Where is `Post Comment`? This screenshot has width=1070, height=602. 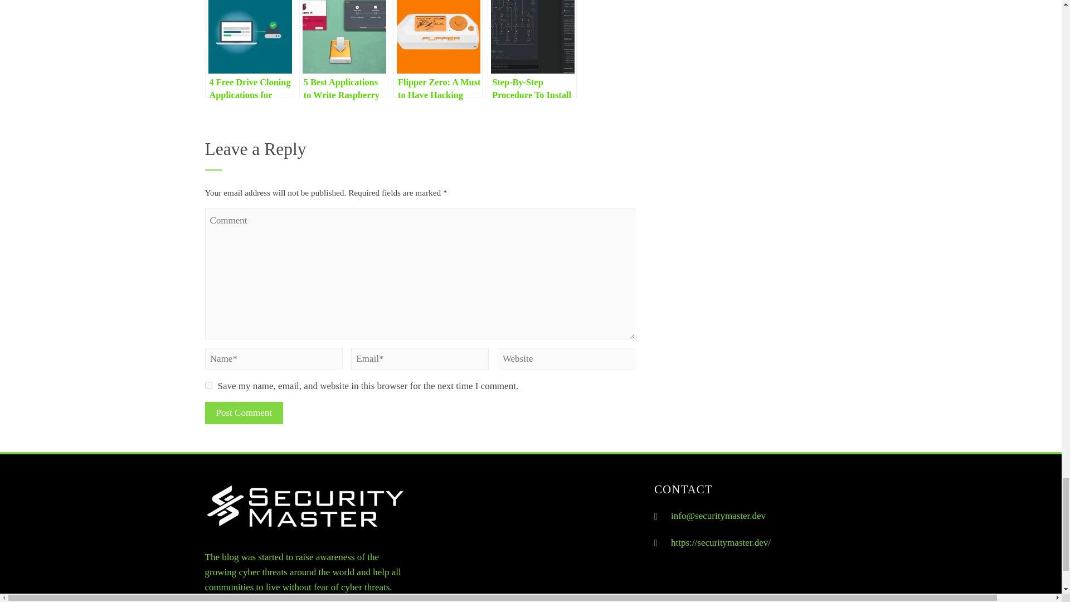 Post Comment is located at coordinates (244, 413).